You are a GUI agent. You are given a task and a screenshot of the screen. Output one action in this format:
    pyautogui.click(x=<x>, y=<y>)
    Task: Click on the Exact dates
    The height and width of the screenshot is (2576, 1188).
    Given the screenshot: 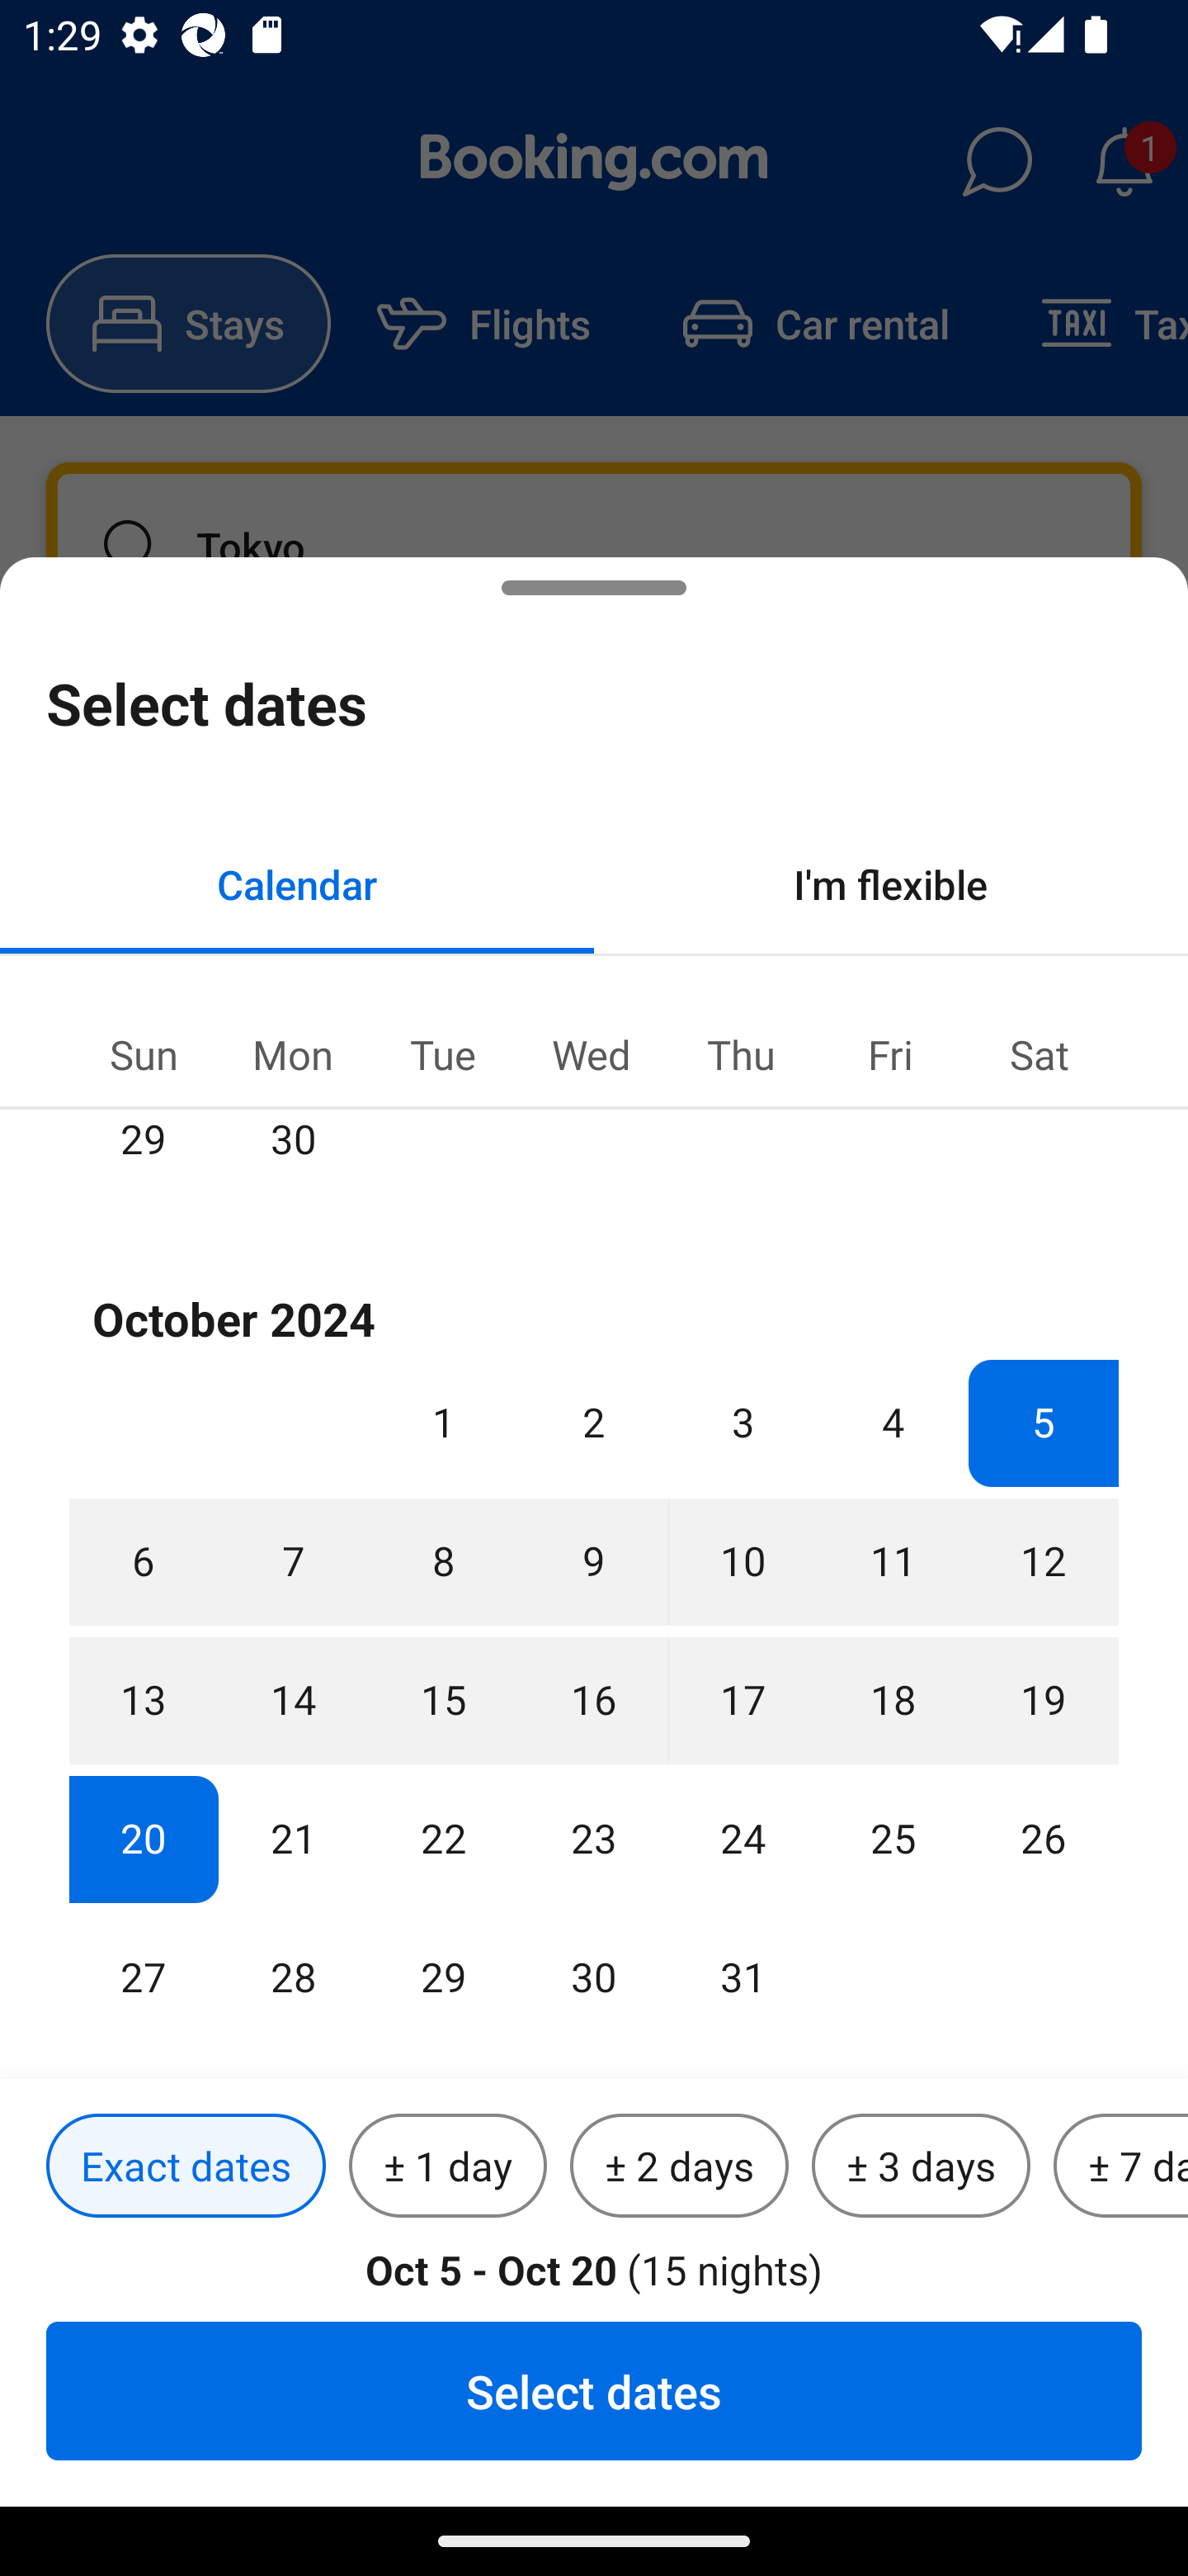 What is the action you would take?
    pyautogui.click(x=186, y=2166)
    